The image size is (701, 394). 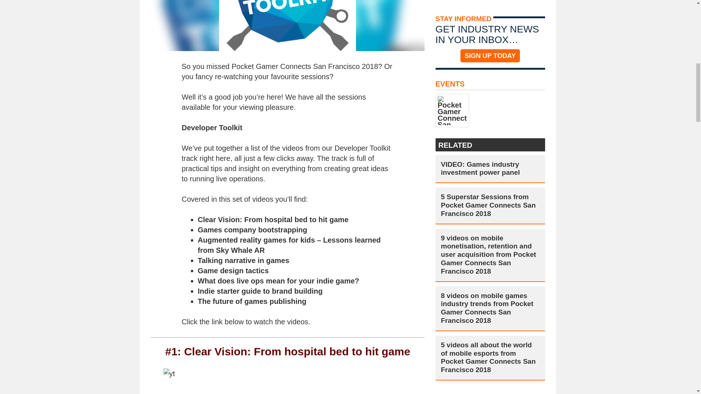 I want to click on VIDEO: Games industry investment power panel, so click(x=490, y=169).